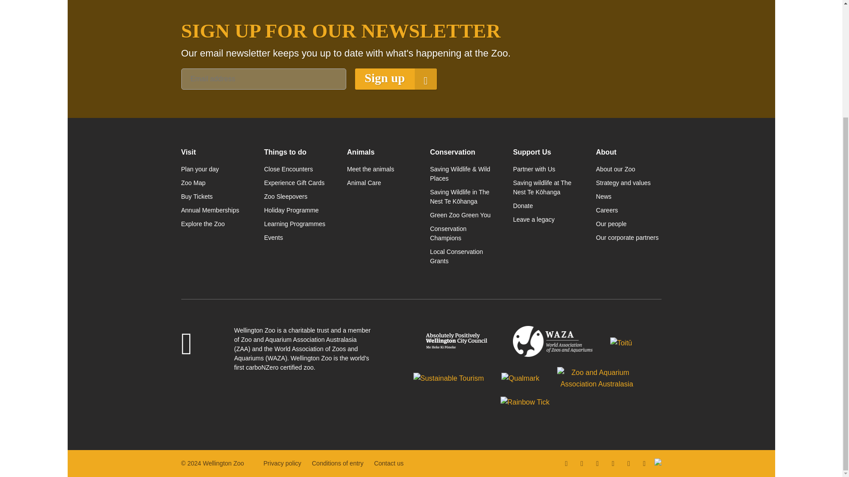 The image size is (849, 477). Describe the element at coordinates (462, 215) in the screenshot. I see `Green Zoo Green You` at that location.